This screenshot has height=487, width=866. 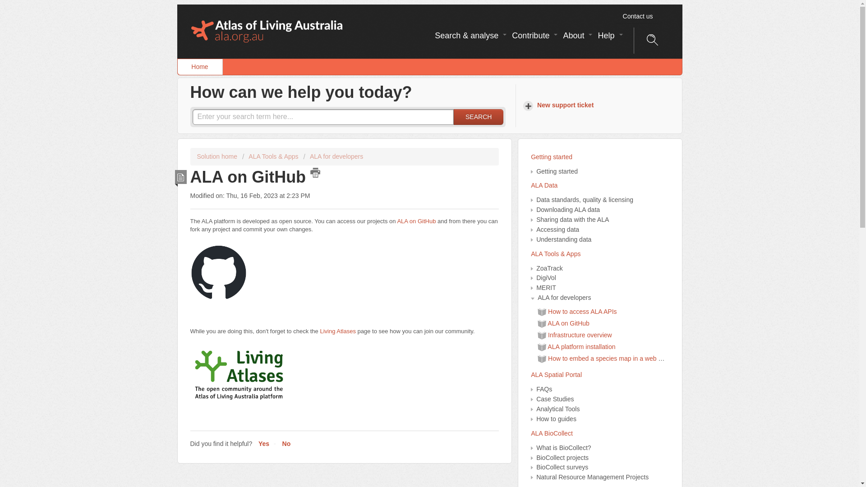 I want to click on Help, so click(x=609, y=36).